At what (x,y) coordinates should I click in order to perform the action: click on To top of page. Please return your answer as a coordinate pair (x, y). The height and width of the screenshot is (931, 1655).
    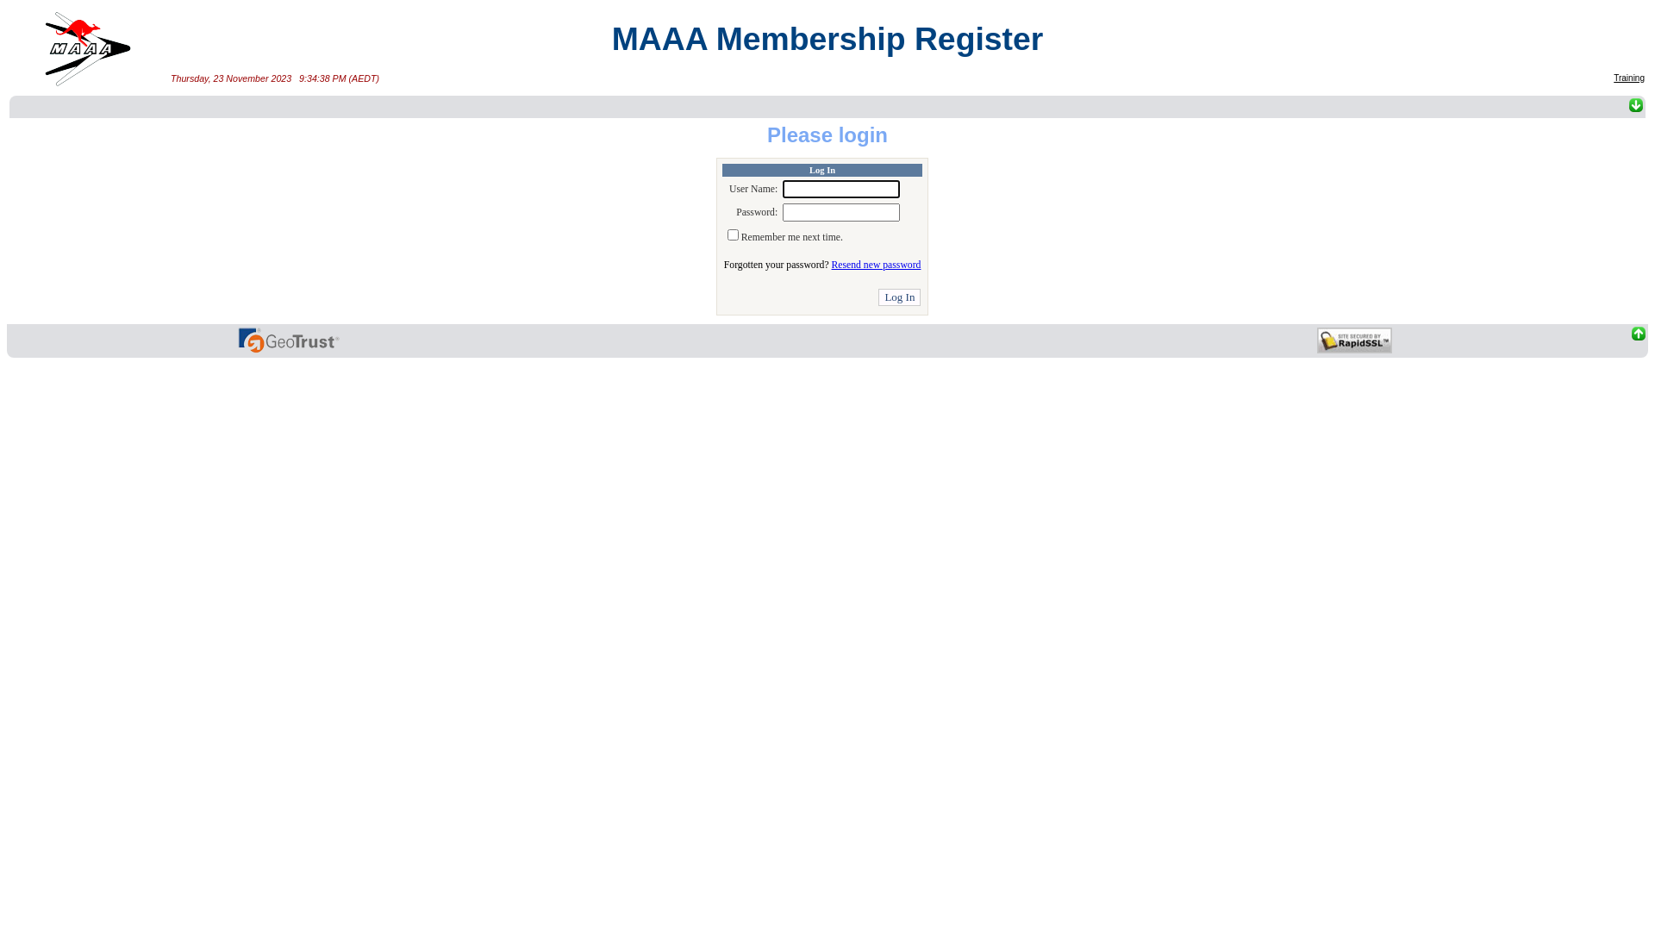
    Looking at the image, I should click on (289, 341).